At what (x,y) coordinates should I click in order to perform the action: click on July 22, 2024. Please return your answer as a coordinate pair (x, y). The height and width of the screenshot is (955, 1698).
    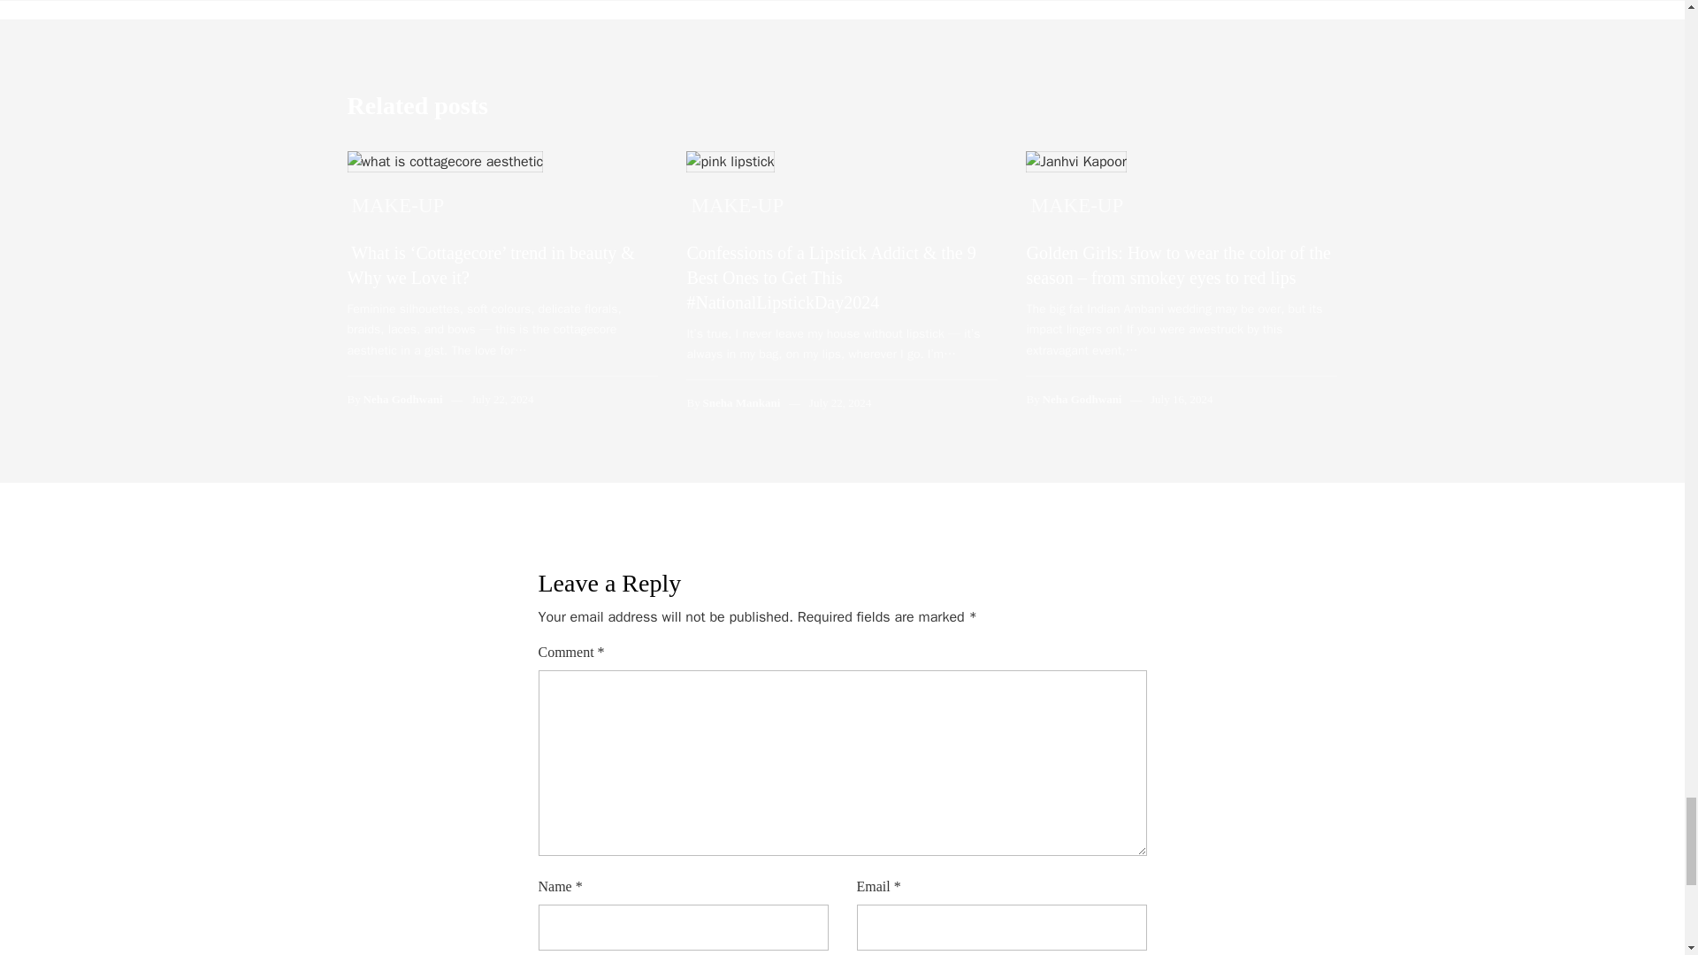
    Looking at the image, I should click on (502, 399).